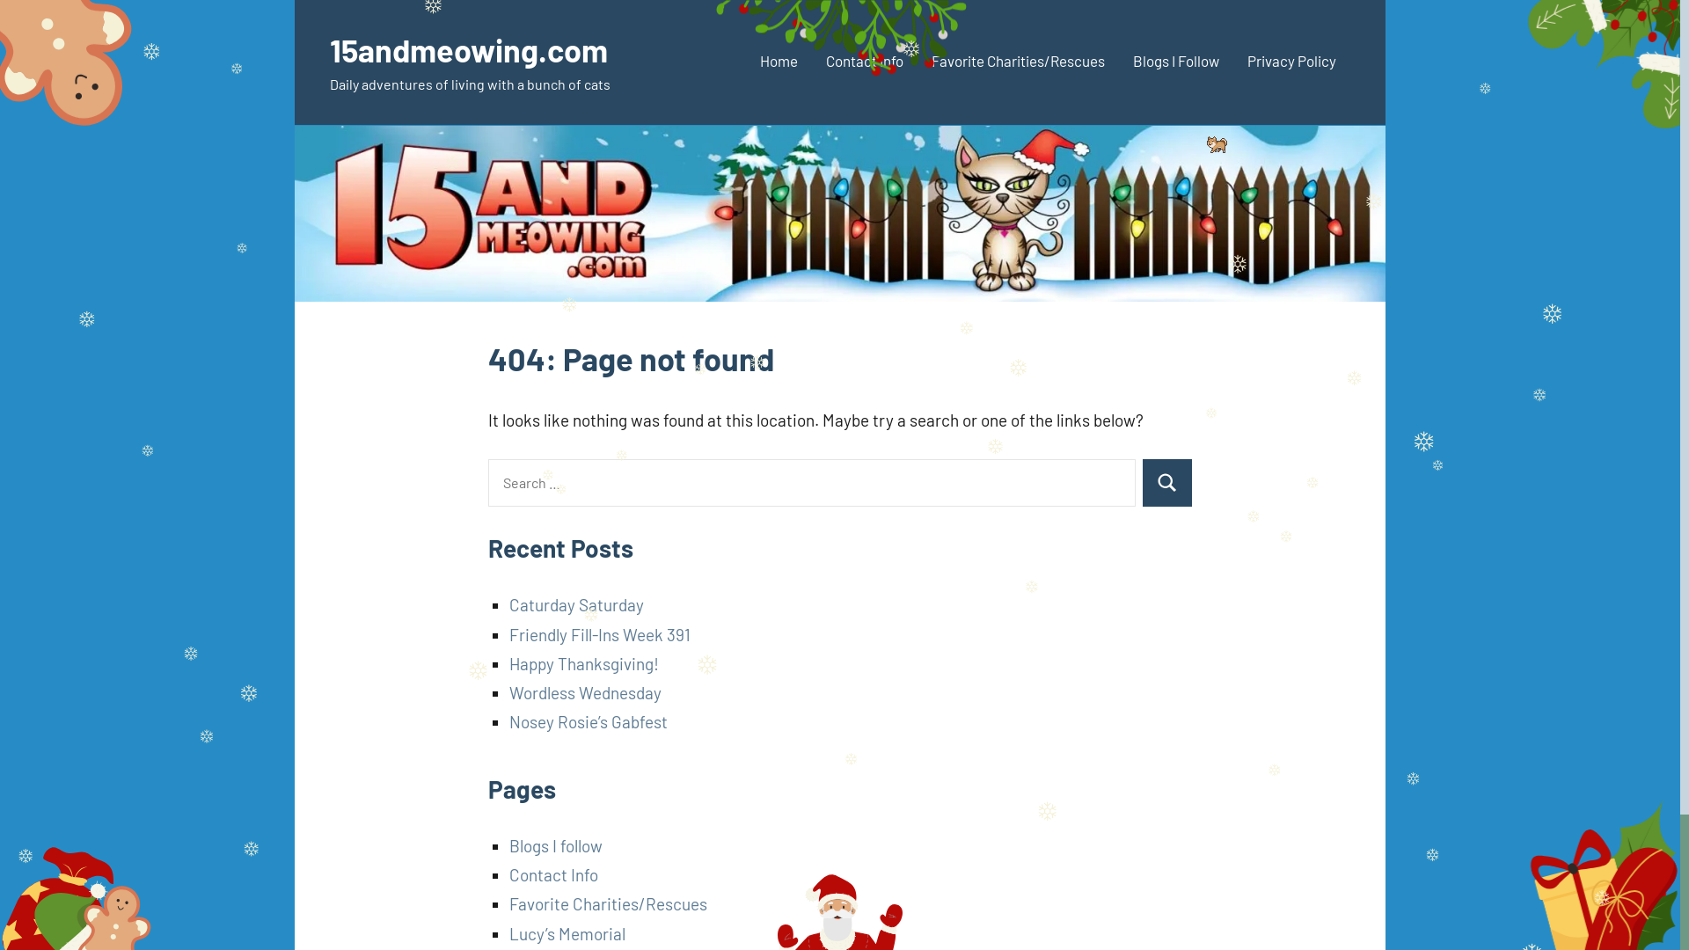  I want to click on Contact Info, so click(554, 874).